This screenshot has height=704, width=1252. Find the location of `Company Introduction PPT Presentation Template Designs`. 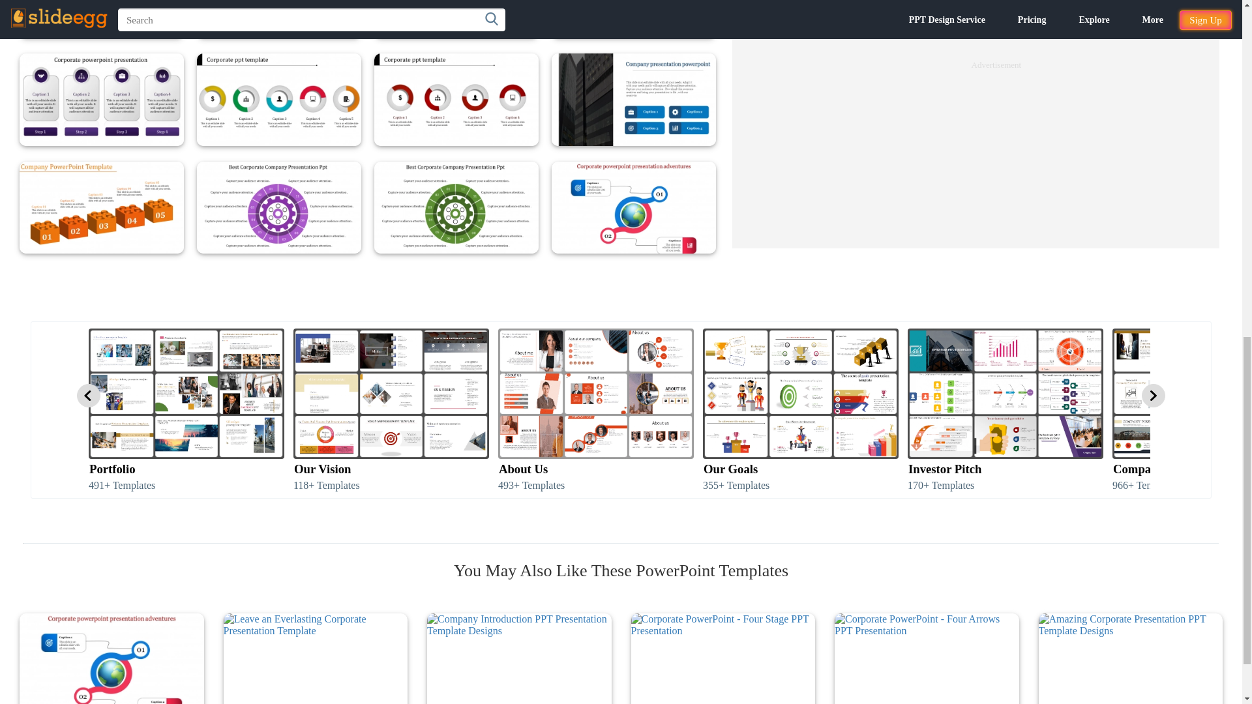

Company Introduction PPT Presentation Template Designs is located at coordinates (519, 658).